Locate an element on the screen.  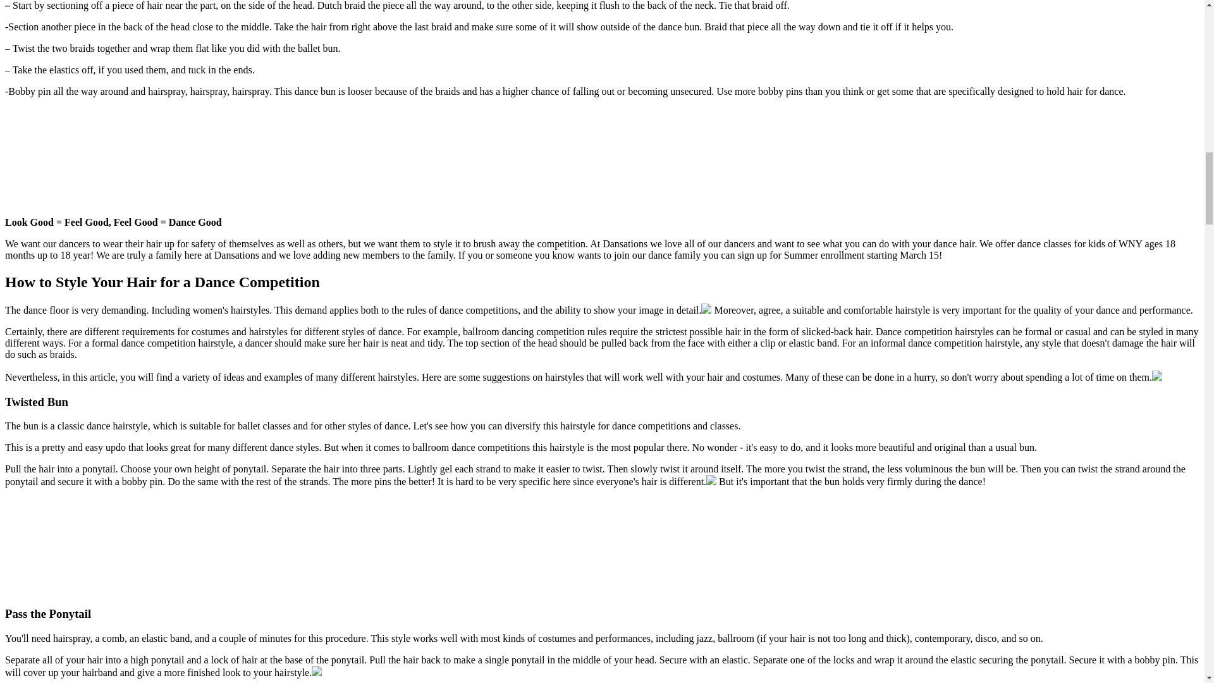
YouTube video player is located at coordinates (99, 545).